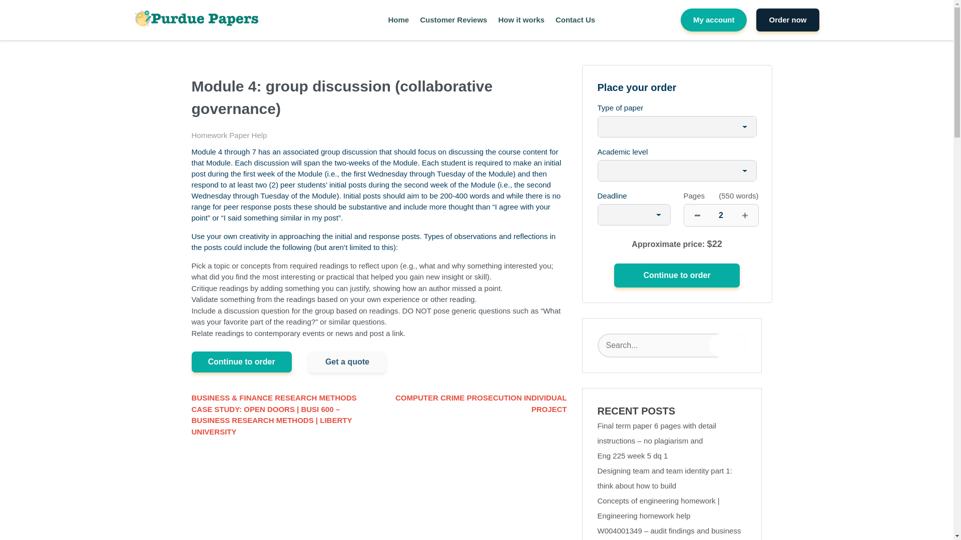 Image resolution: width=961 pixels, height=540 pixels. Describe the element at coordinates (575, 20) in the screenshot. I see `Contact Us` at that location.